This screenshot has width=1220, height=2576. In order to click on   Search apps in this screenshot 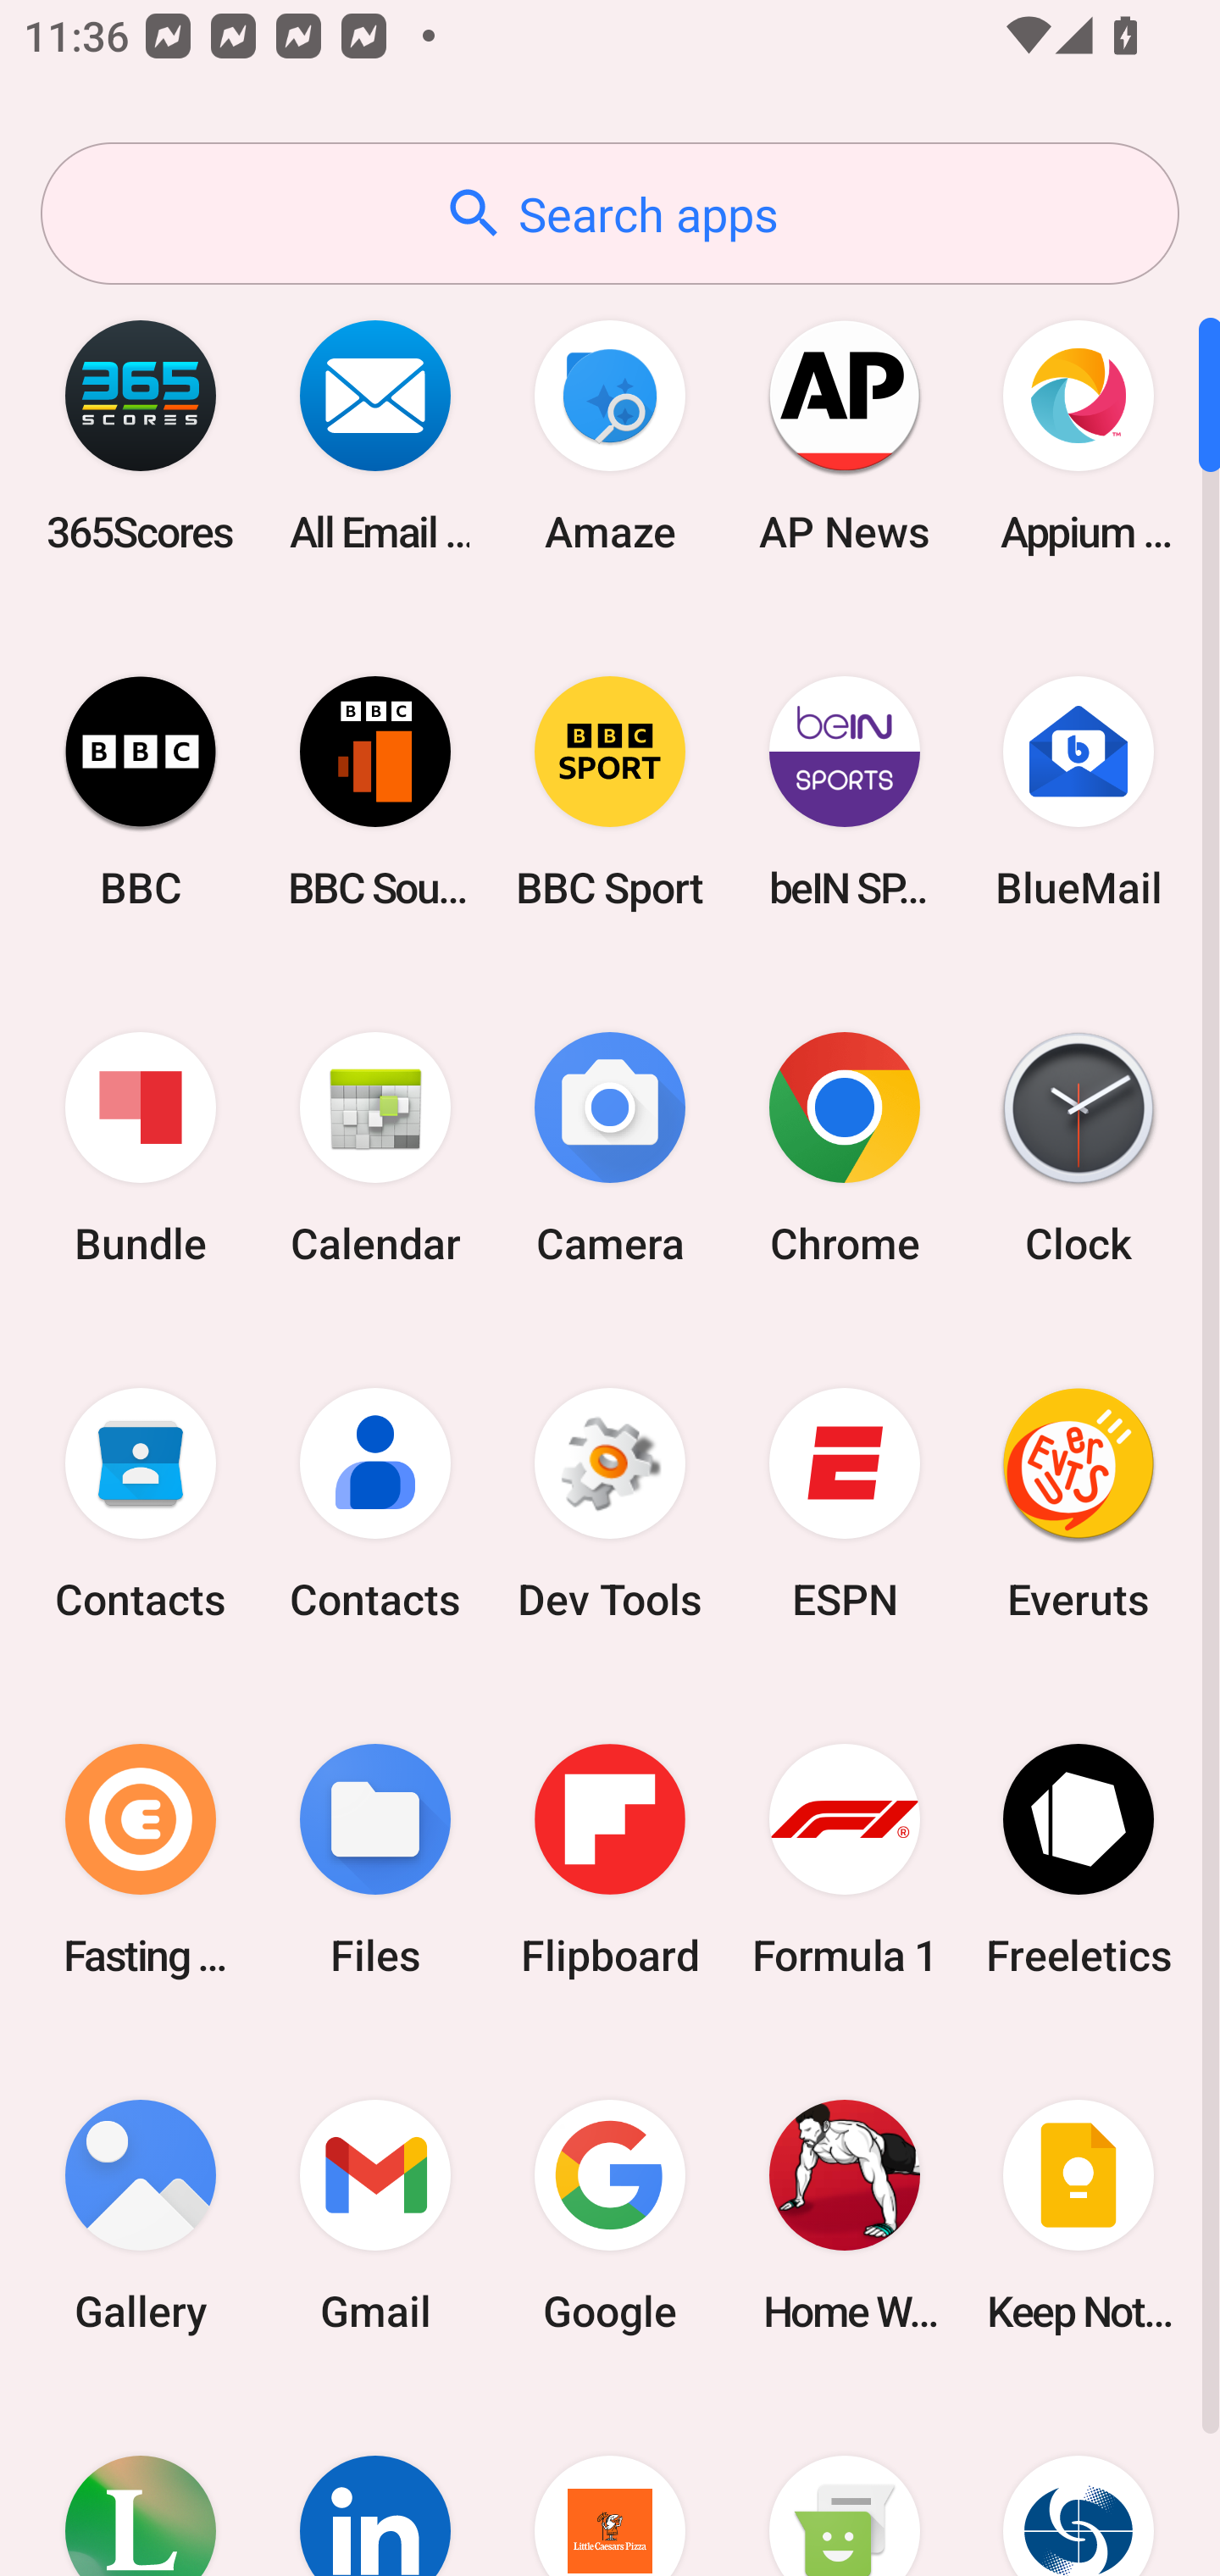, I will do `click(610, 214)`.